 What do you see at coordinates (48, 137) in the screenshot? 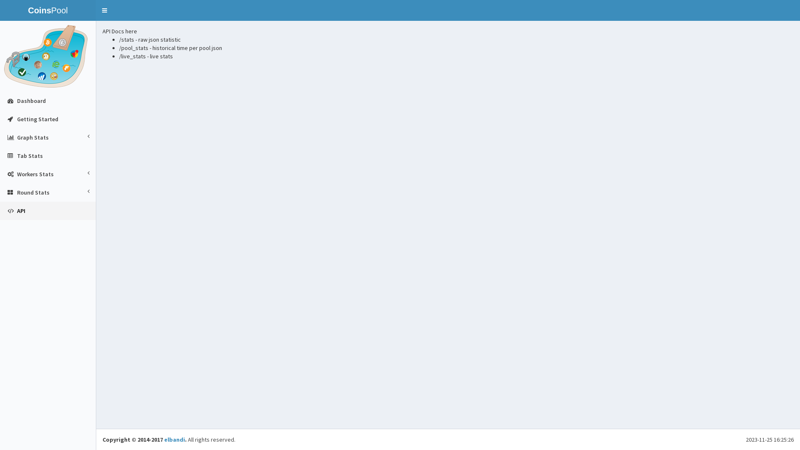
I see `Graph Stats` at bounding box center [48, 137].